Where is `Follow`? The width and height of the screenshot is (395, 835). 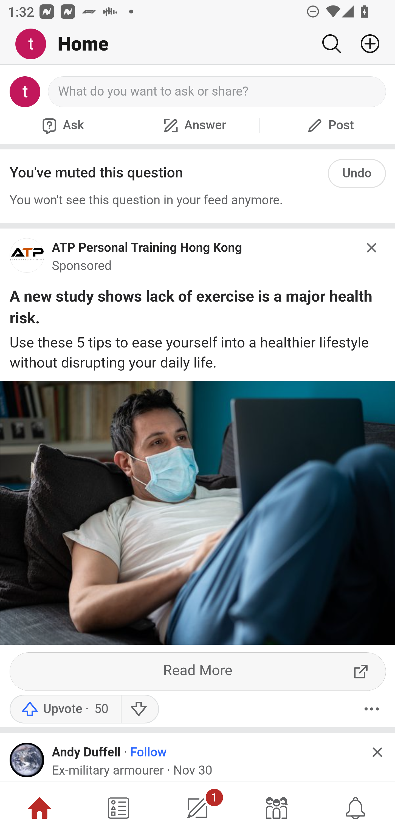
Follow is located at coordinates (148, 752).